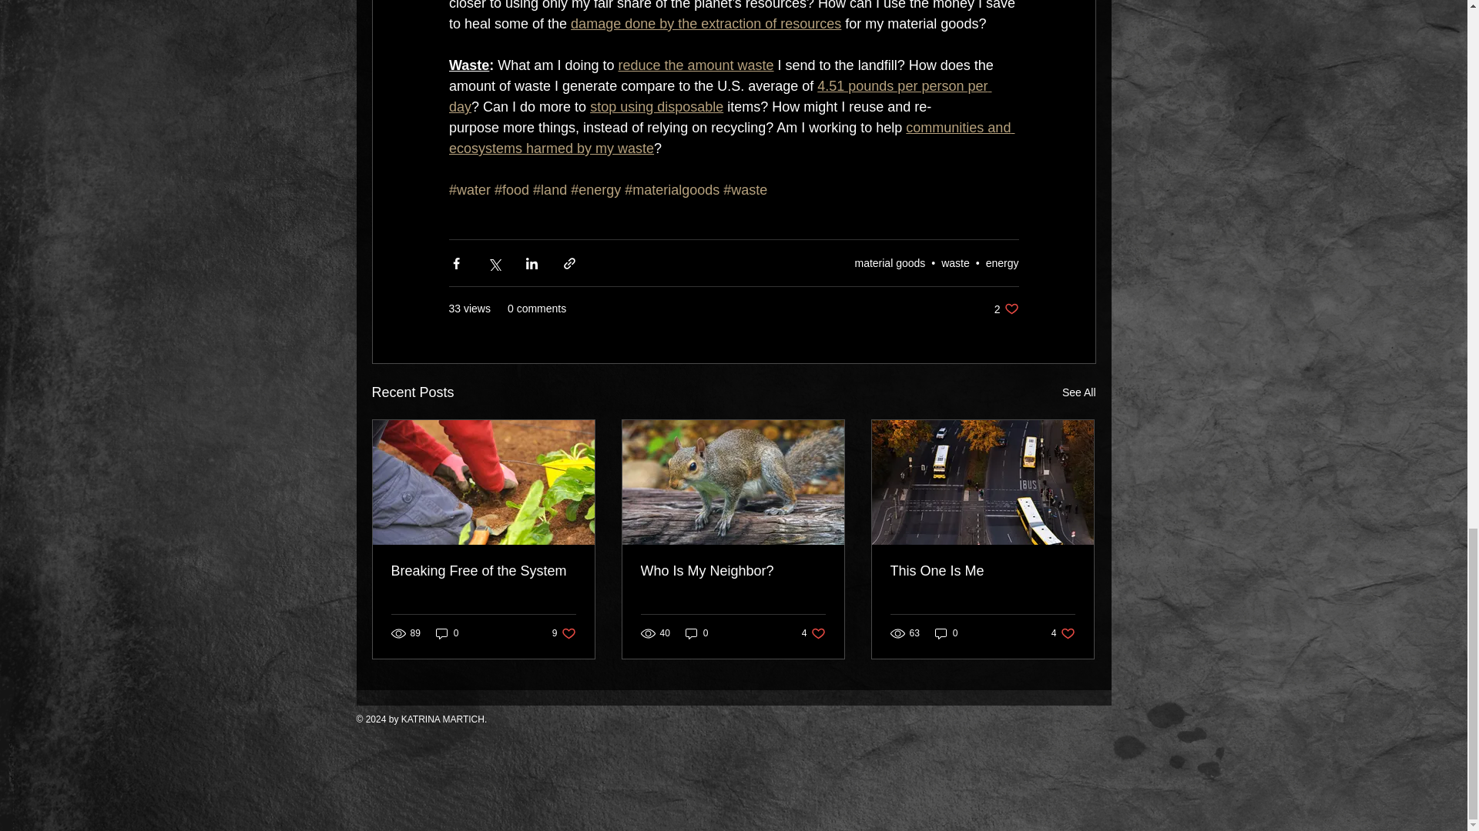 This screenshot has width=1479, height=831. What do you see at coordinates (696, 65) in the screenshot?
I see `reduce the amount waste` at bounding box center [696, 65].